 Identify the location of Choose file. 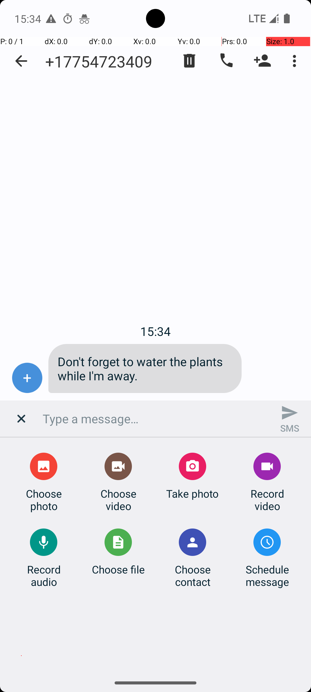
(118, 569).